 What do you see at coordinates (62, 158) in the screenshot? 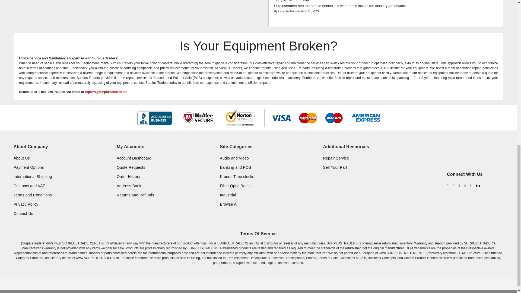
I see `About Us` at bounding box center [62, 158].